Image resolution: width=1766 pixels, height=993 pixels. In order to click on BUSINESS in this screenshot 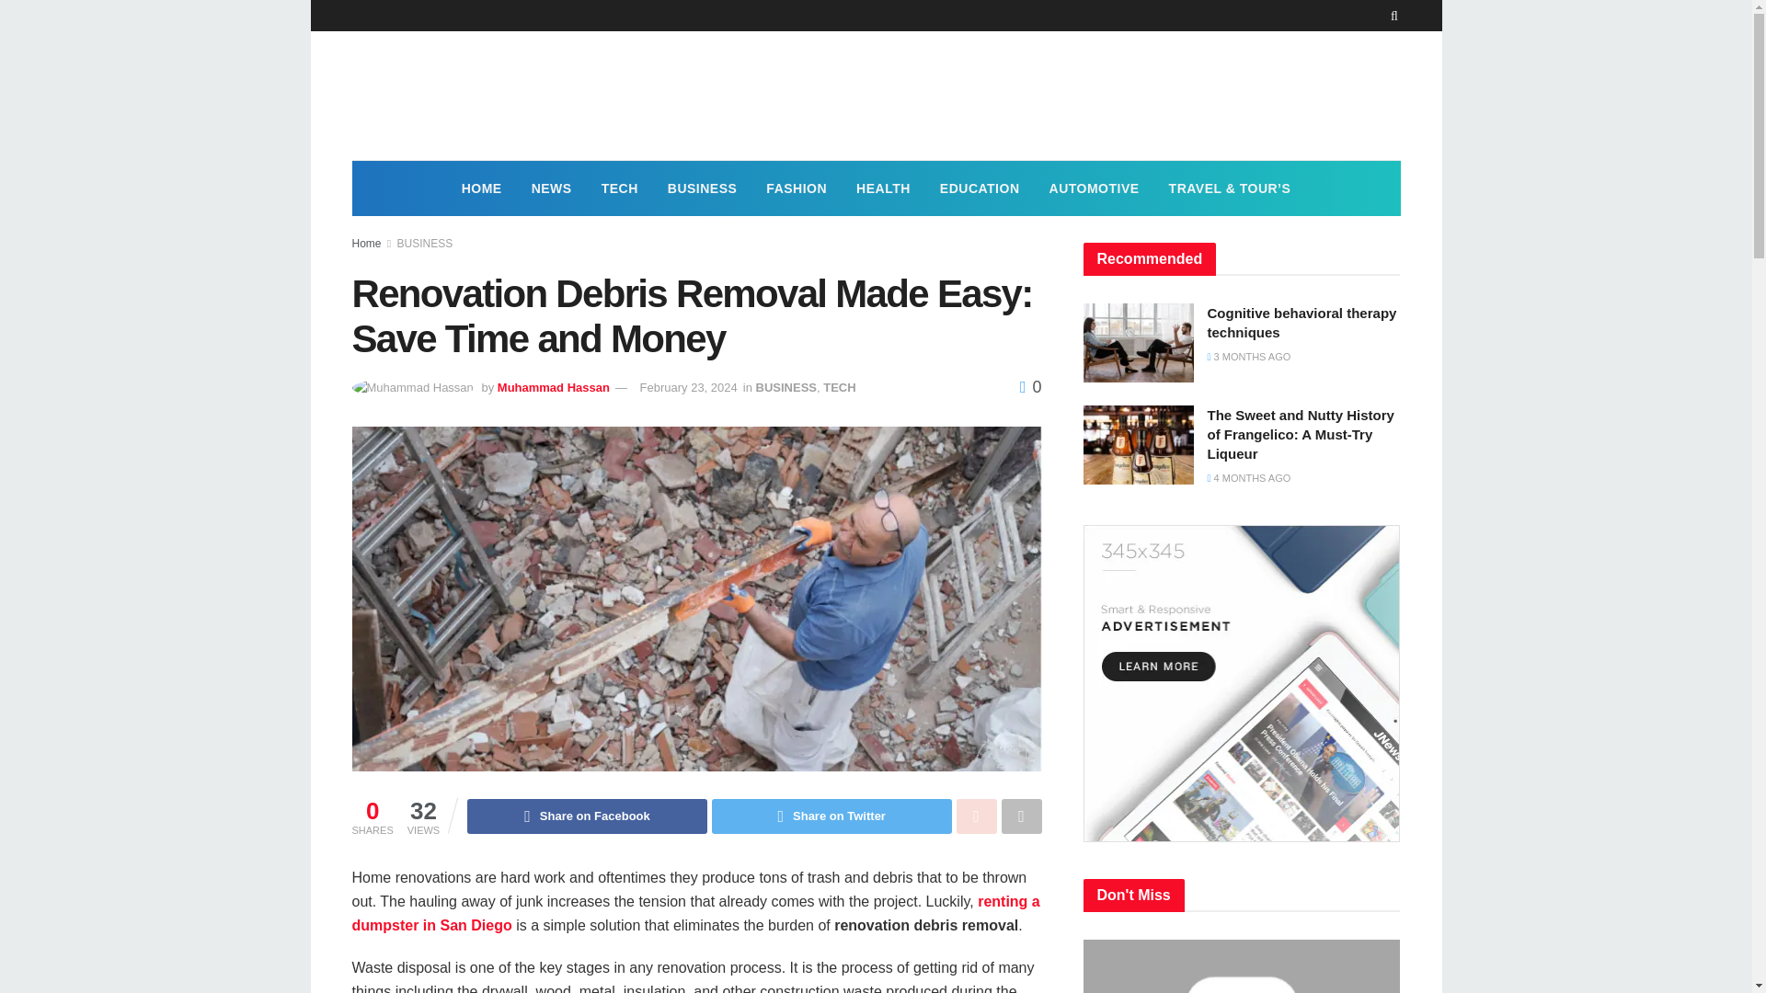, I will do `click(425, 244)`.